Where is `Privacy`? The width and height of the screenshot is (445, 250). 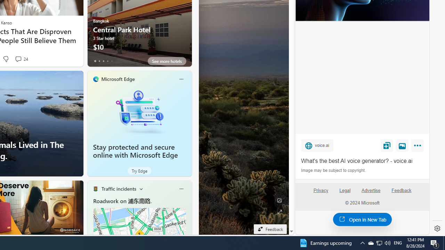
Privacy is located at coordinates (321, 193).